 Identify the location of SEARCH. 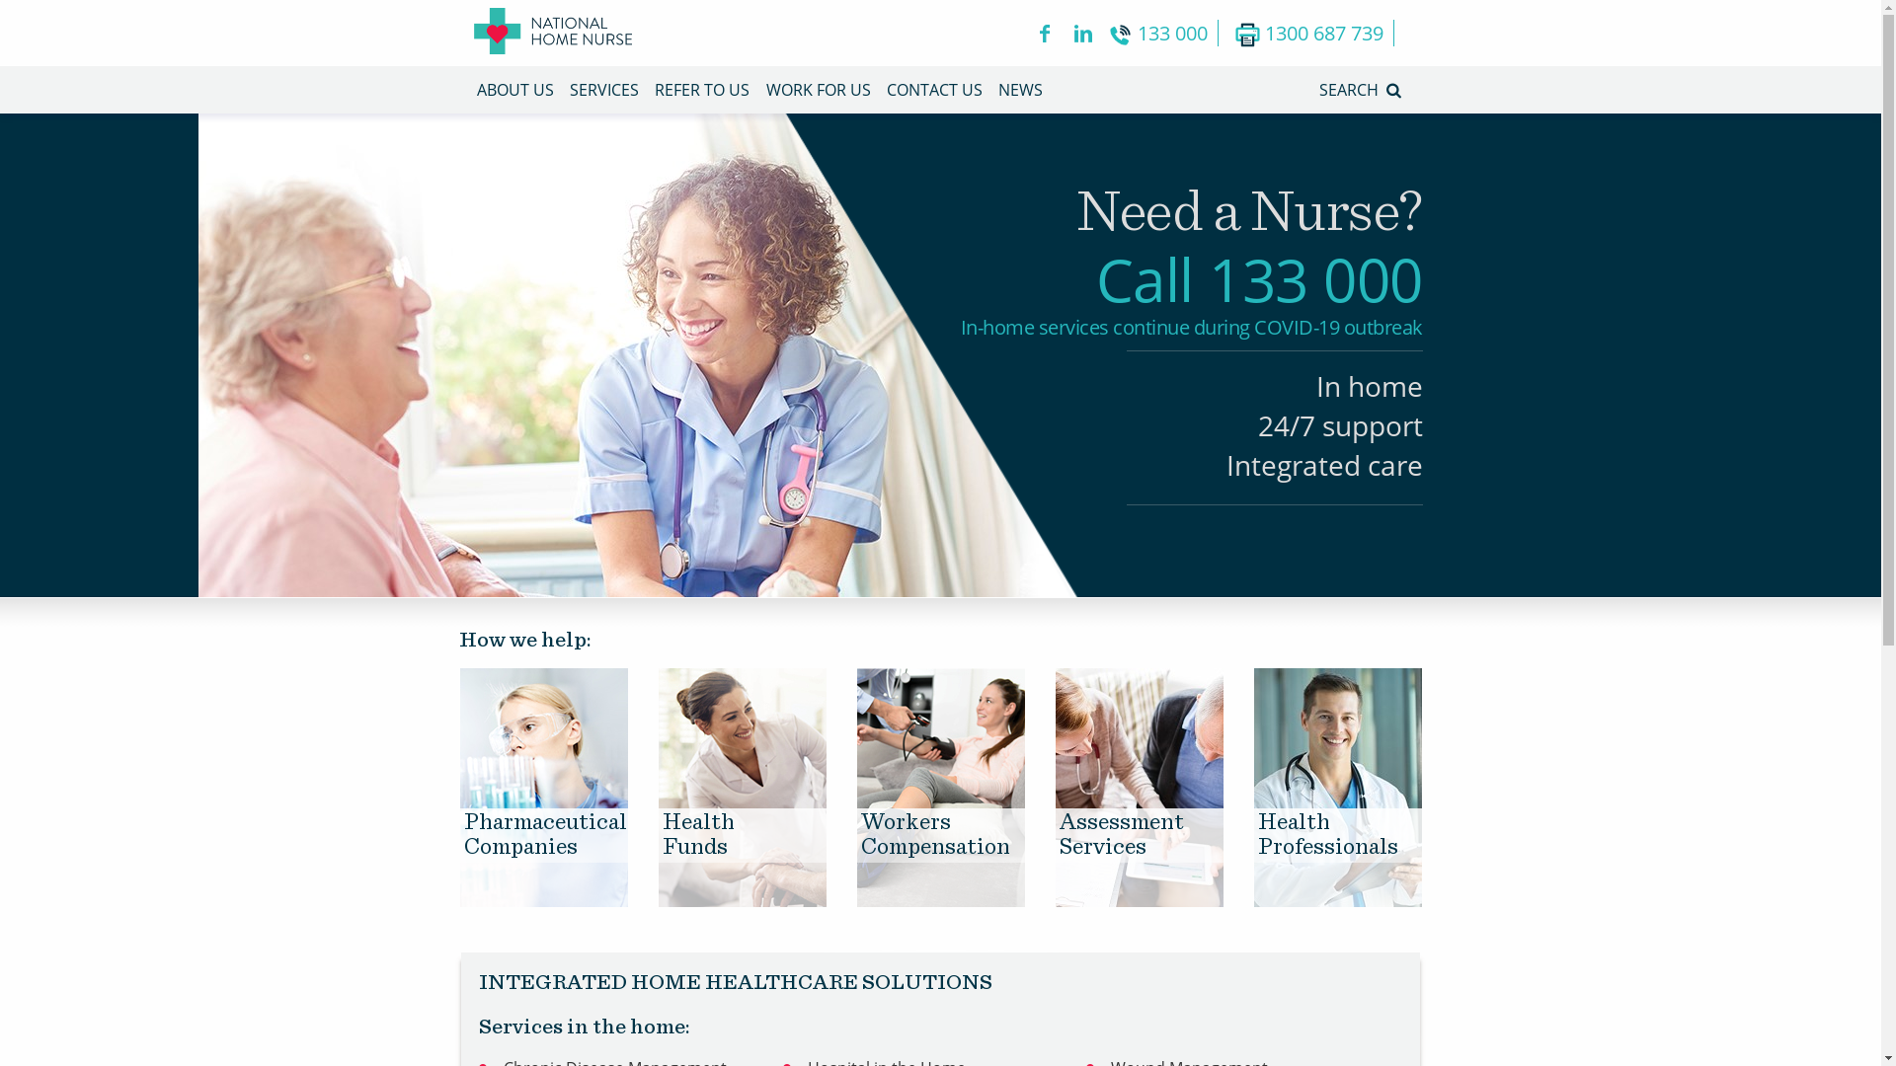
(1362, 90).